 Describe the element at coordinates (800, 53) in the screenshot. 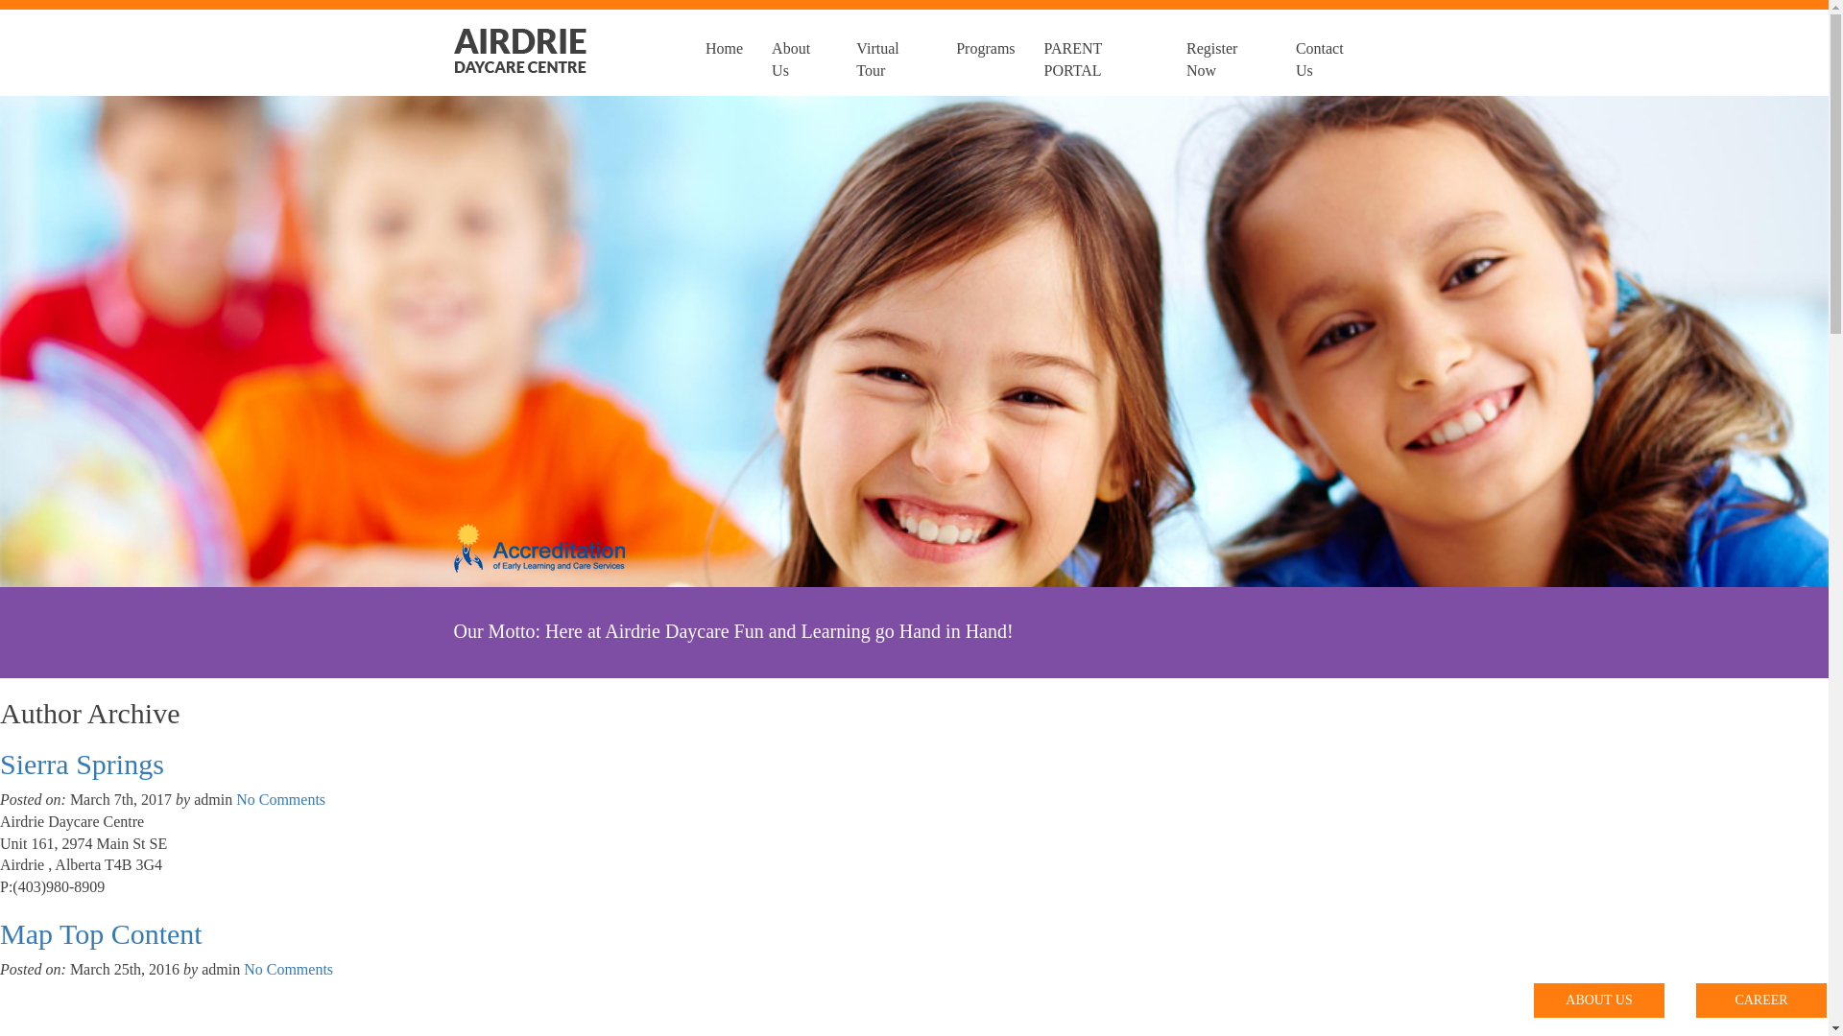

I see `About Us` at that location.